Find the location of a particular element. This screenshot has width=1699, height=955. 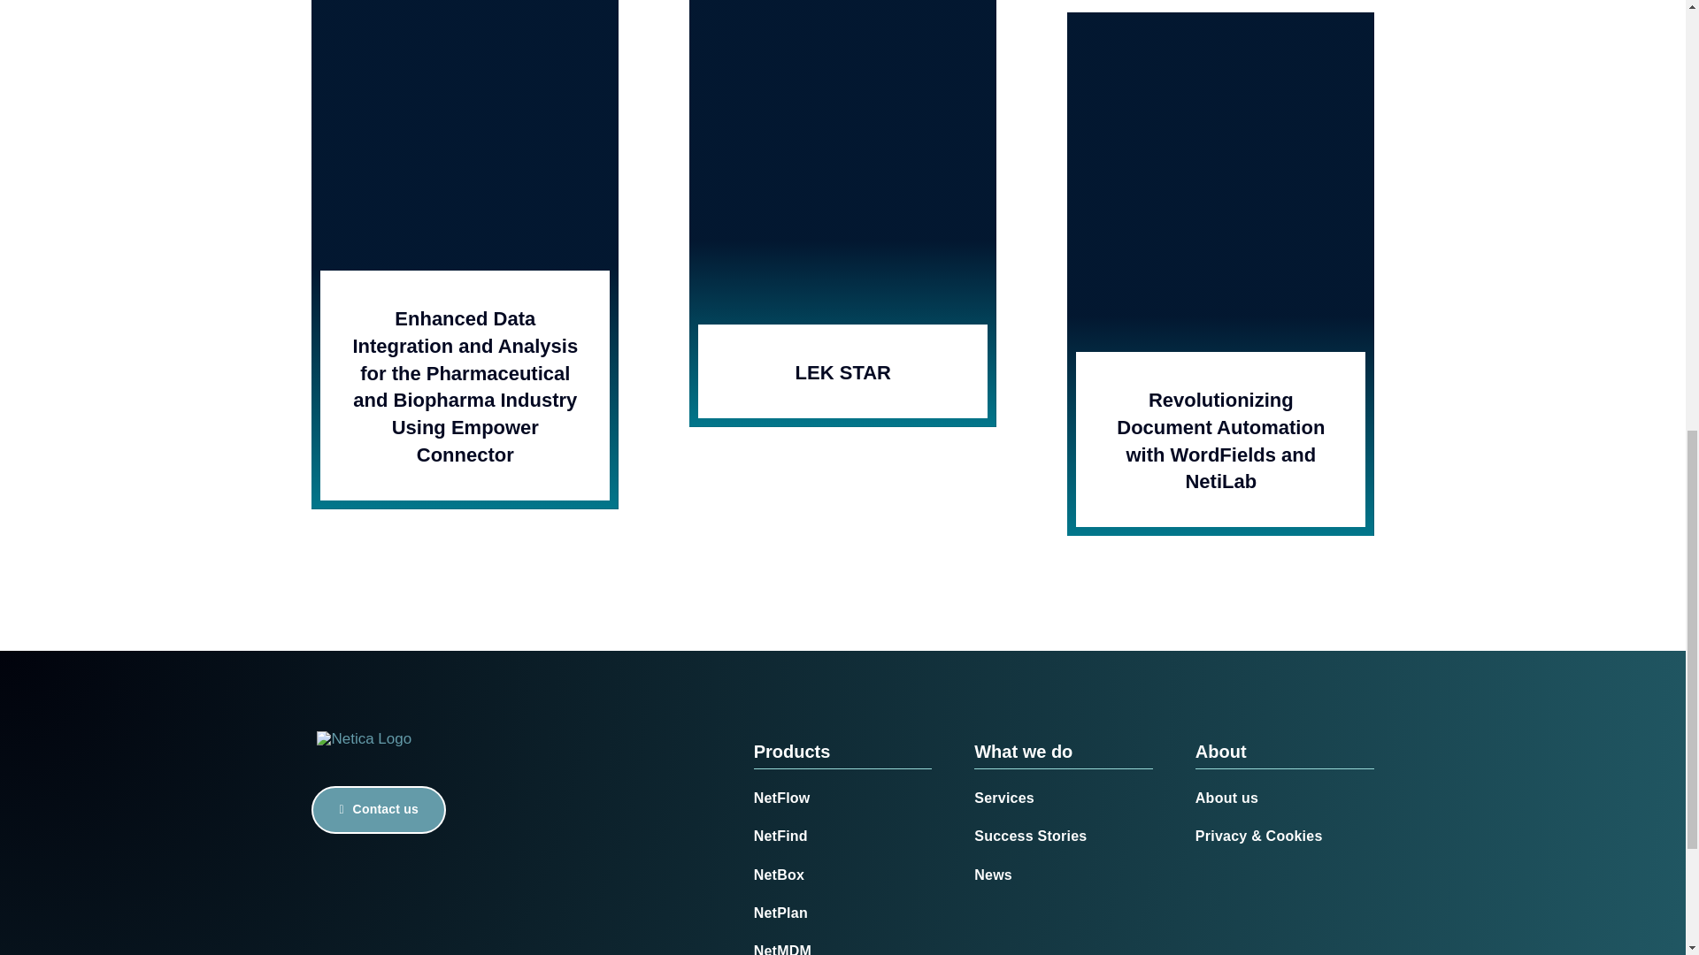

Products is located at coordinates (792, 752).